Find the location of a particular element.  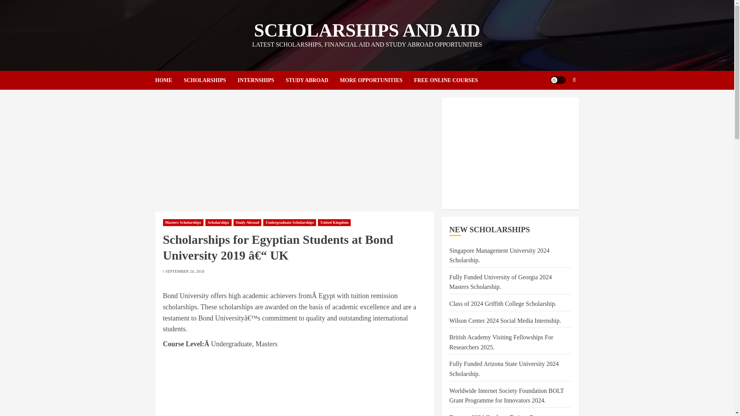

SCHOLARSHIPS is located at coordinates (210, 80).